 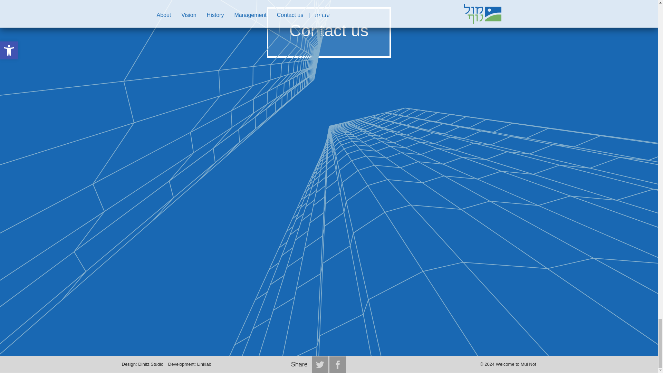 What do you see at coordinates (204, 364) in the screenshot?
I see `Linklab` at bounding box center [204, 364].